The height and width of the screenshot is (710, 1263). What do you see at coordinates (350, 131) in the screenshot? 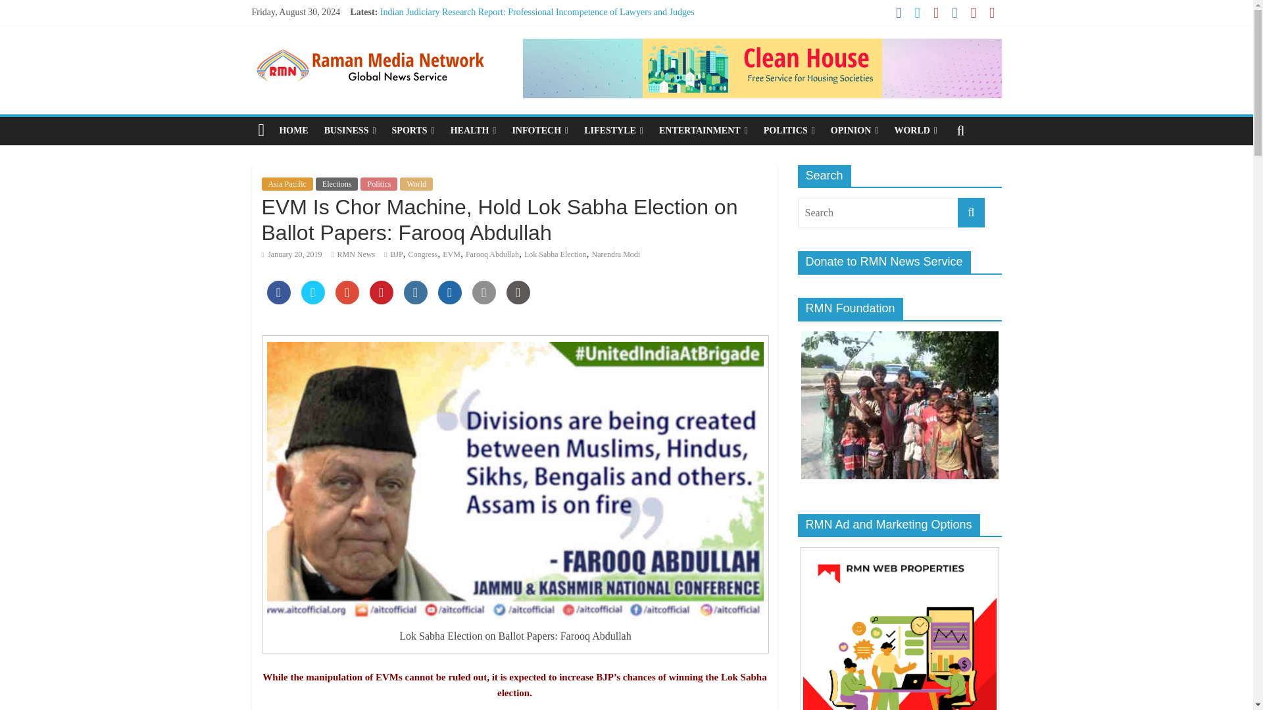
I see `BUSINESS` at bounding box center [350, 131].